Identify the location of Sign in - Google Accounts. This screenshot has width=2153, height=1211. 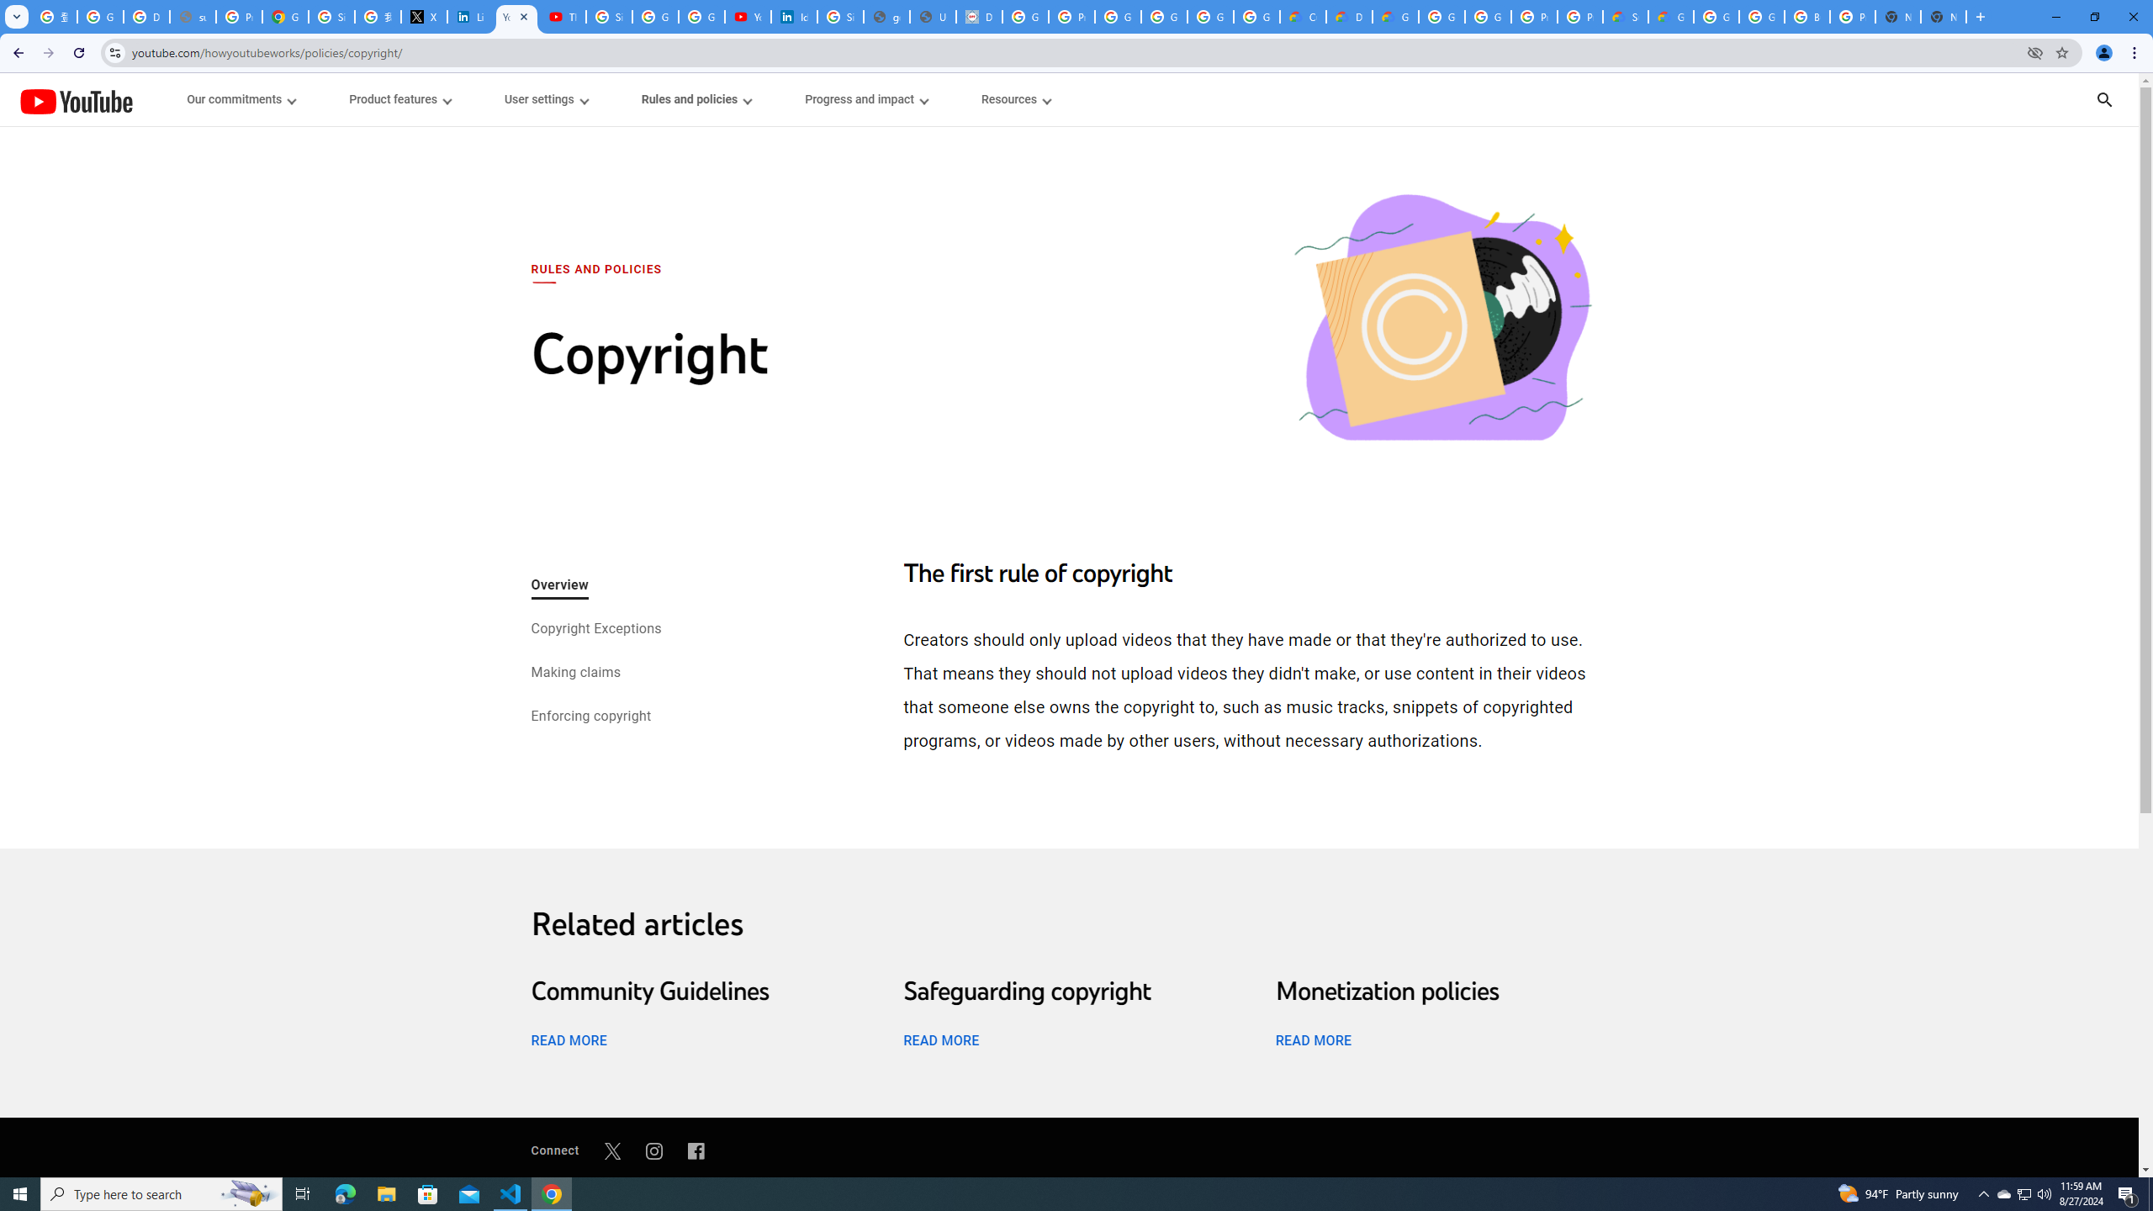
(609, 17).